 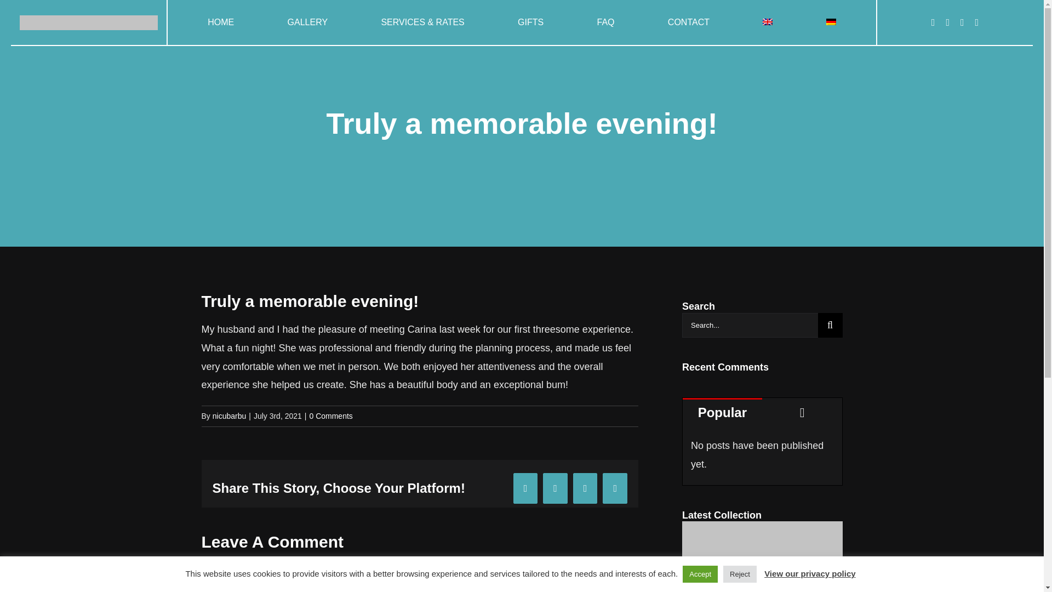 What do you see at coordinates (606, 22) in the screenshot?
I see `FAQ` at bounding box center [606, 22].